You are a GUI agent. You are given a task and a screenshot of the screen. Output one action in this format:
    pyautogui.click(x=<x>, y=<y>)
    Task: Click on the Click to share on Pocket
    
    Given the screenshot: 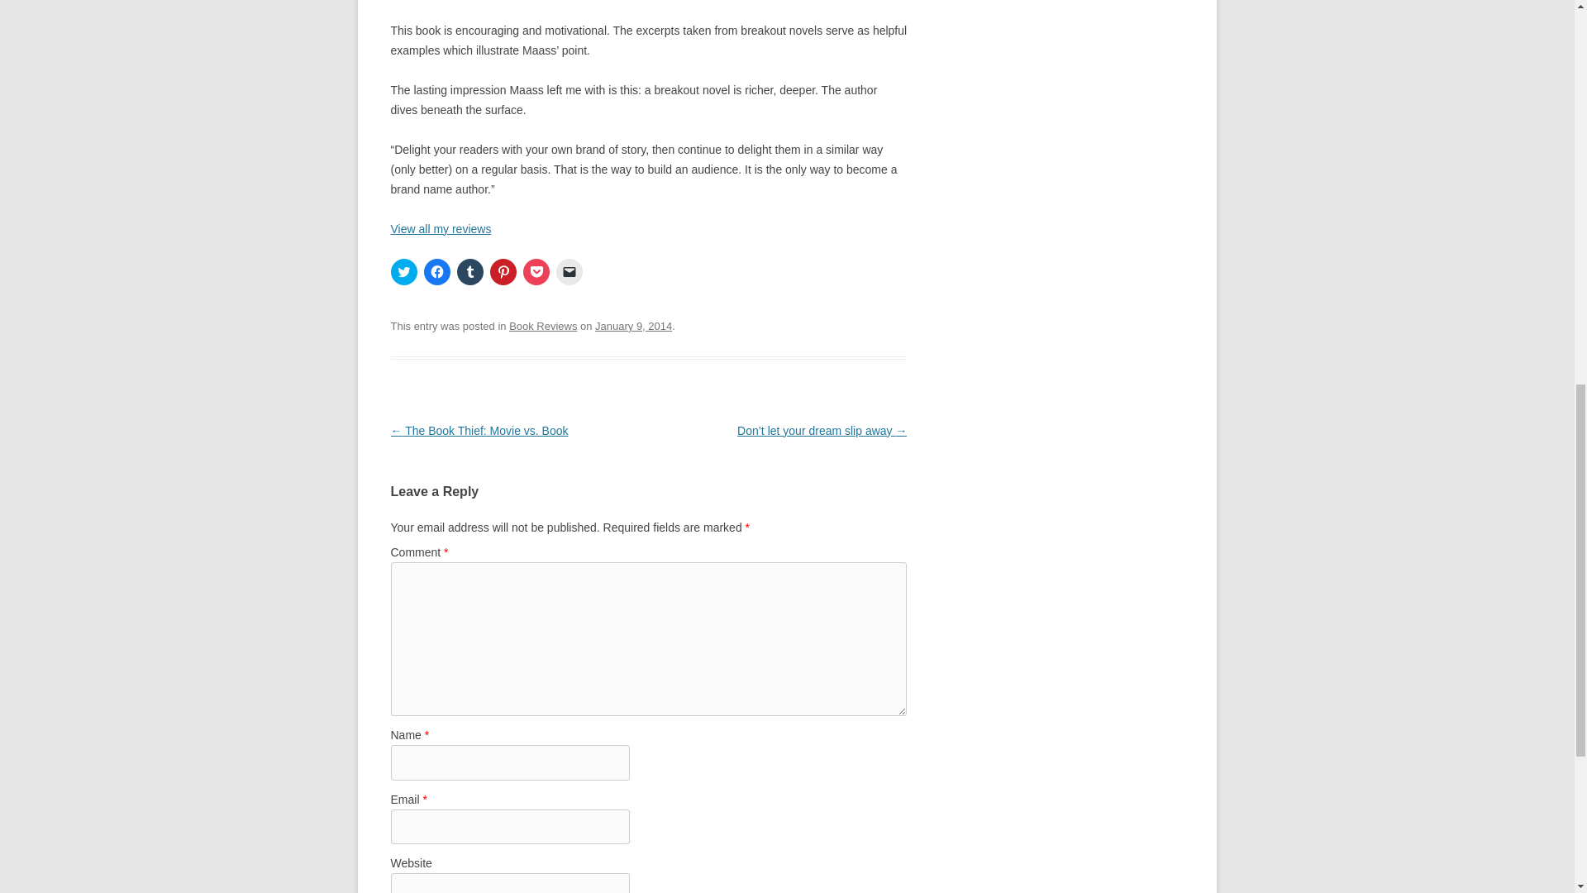 What is the action you would take?
    pyautogui.click(x=536, y=271)
    